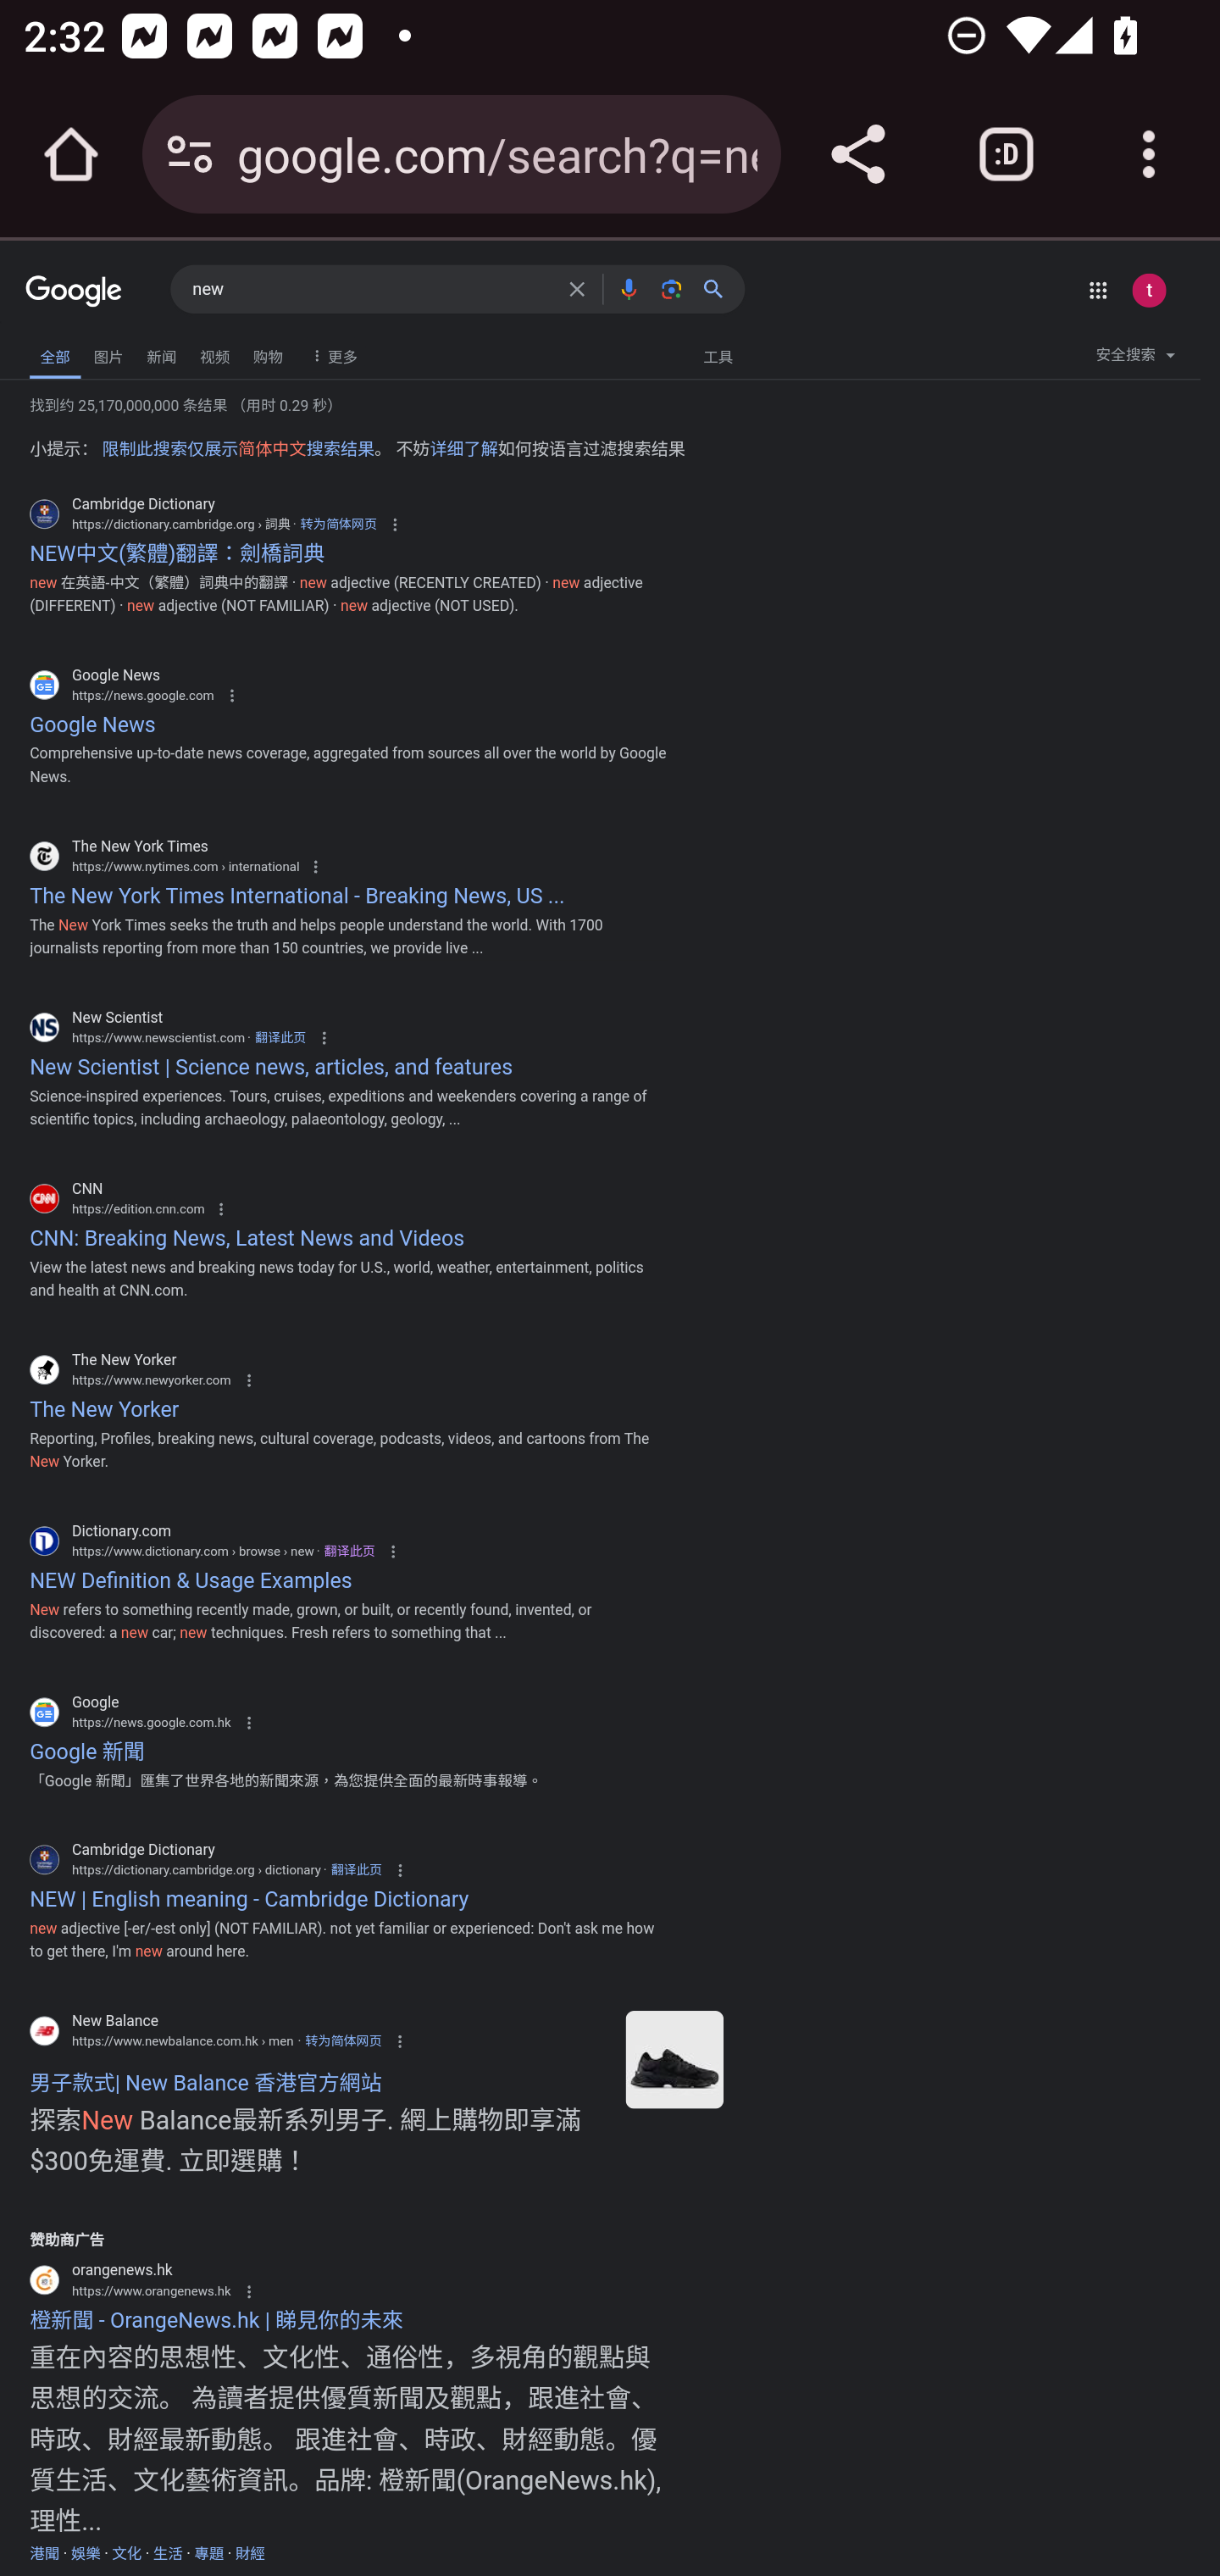  Describe the element at coordinates (719, 288) in the screenshot. I see `搜索` at that location.